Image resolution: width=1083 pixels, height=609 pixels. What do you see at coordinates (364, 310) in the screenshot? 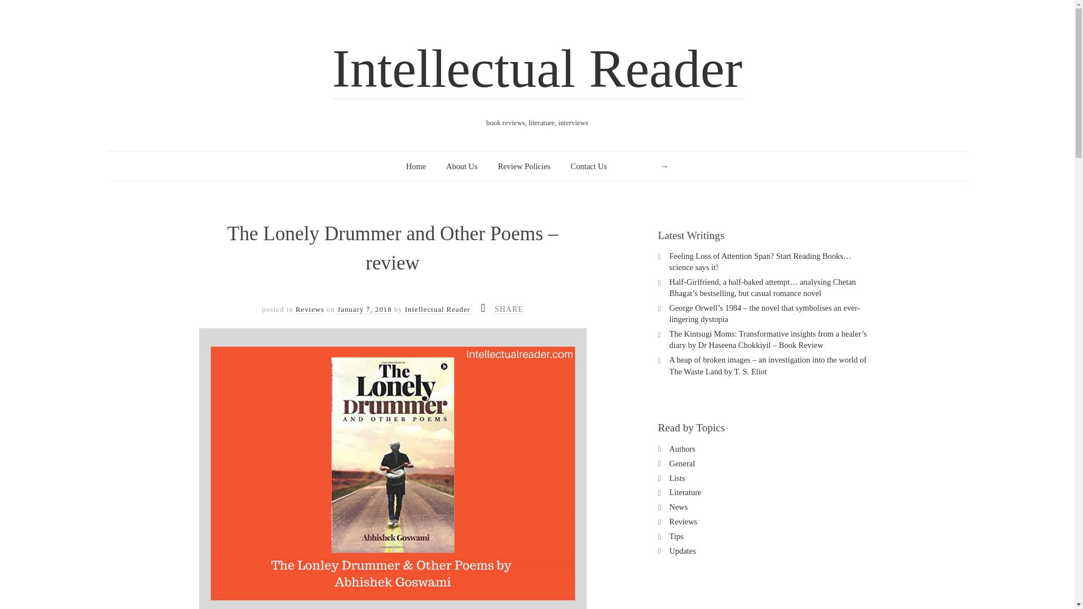
I see `4:26 pm` at bounding box center [364, 310].